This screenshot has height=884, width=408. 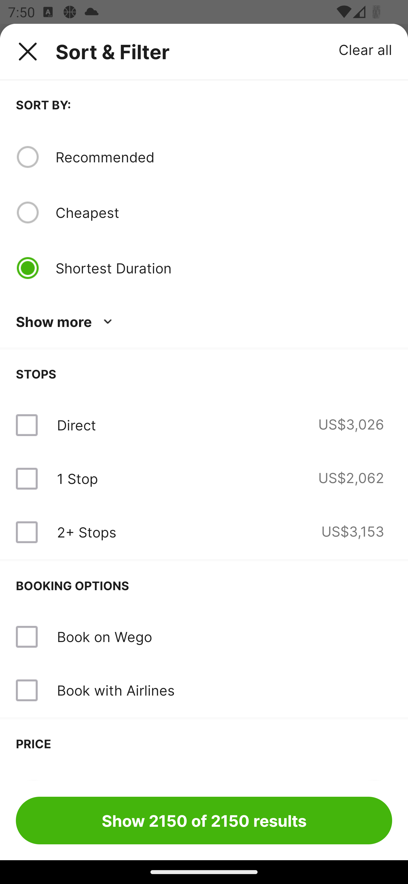 What do you see at coordinates (86, 532) in the screenshot?
I see `2+ Stops` at bounding box center [86, 532].